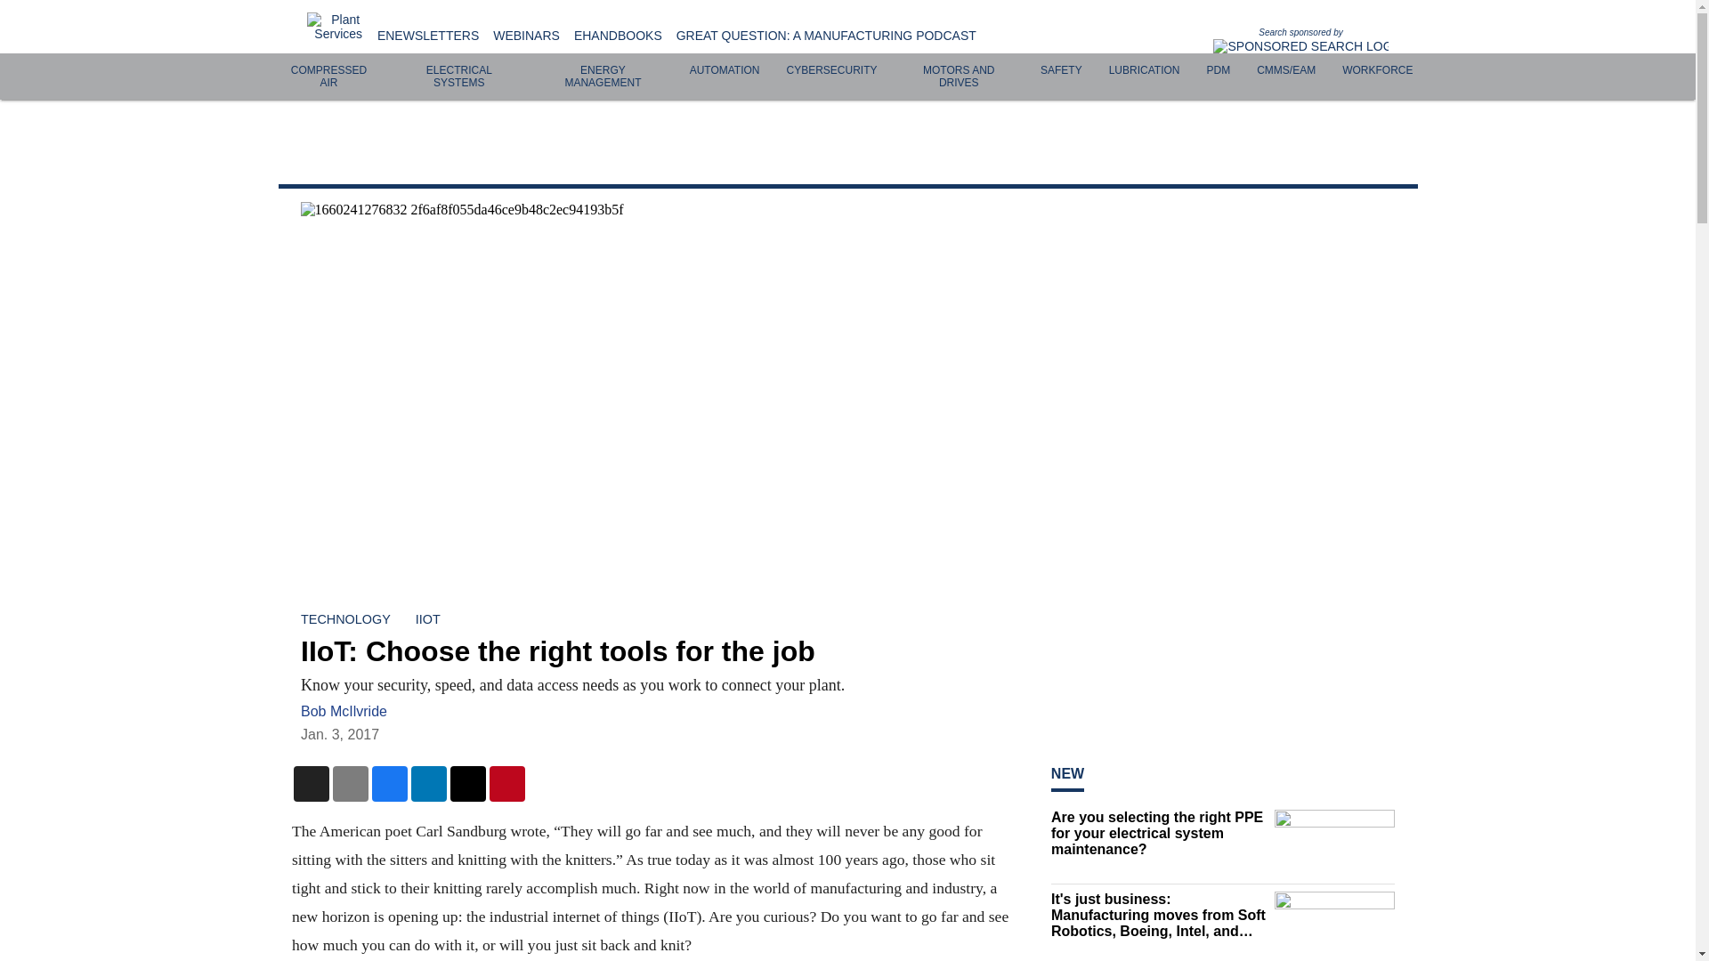 This screenshot has height=961, width=1709. I want to click on WEBINARS, so click(527, 36).